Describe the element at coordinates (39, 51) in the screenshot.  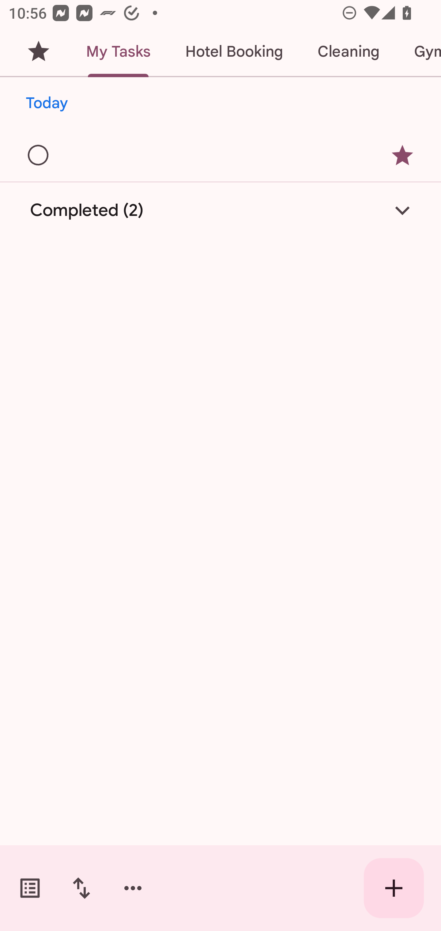
I see `Starred` at that location.